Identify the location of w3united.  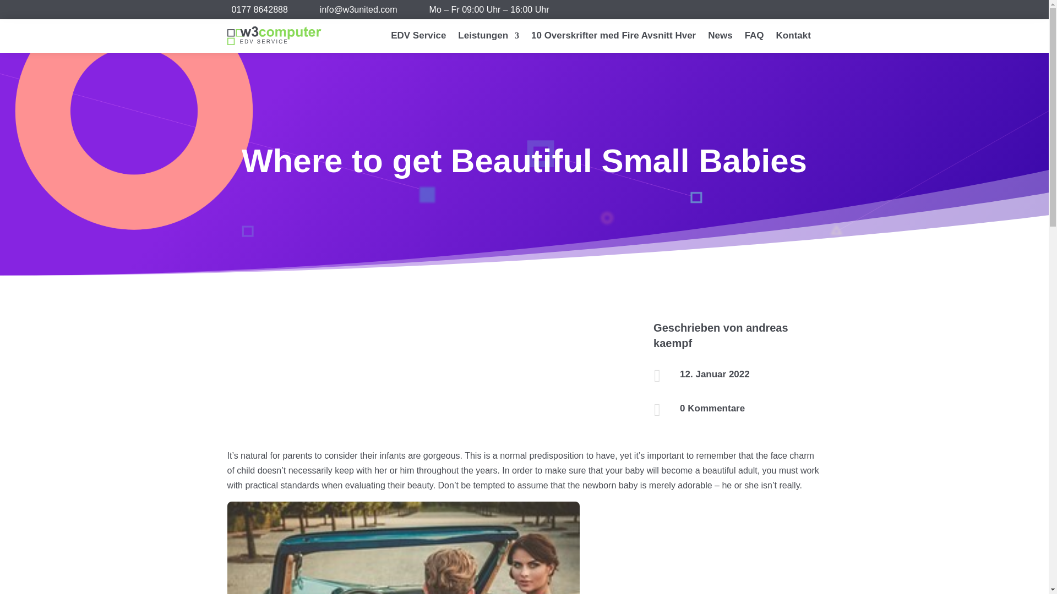
(358, 9).